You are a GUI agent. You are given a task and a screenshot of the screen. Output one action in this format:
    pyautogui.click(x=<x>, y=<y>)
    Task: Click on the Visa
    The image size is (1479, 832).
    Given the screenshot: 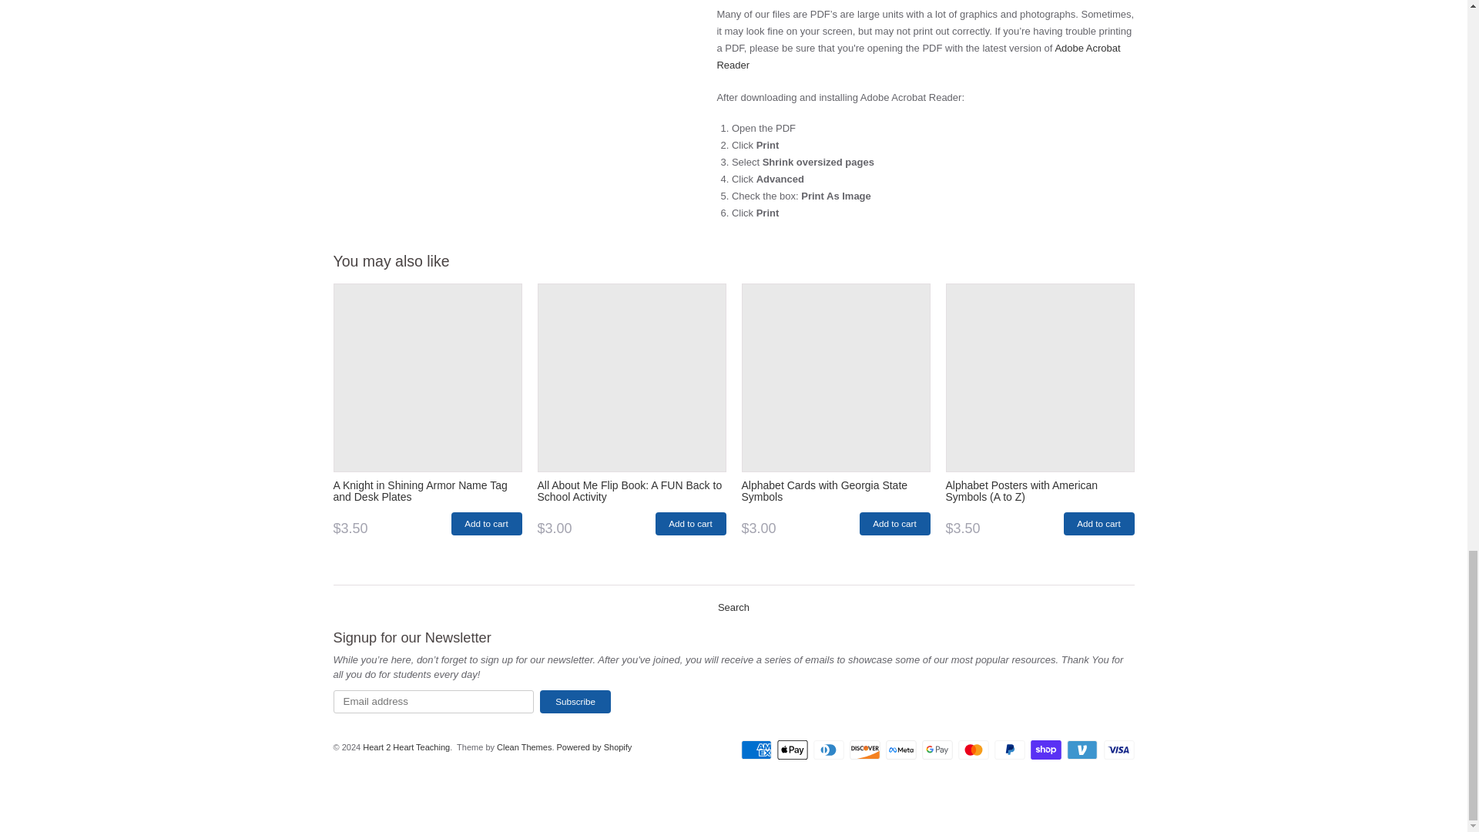 What is the action you would take?
    pyautogui.click(x=1118, y=750)
    